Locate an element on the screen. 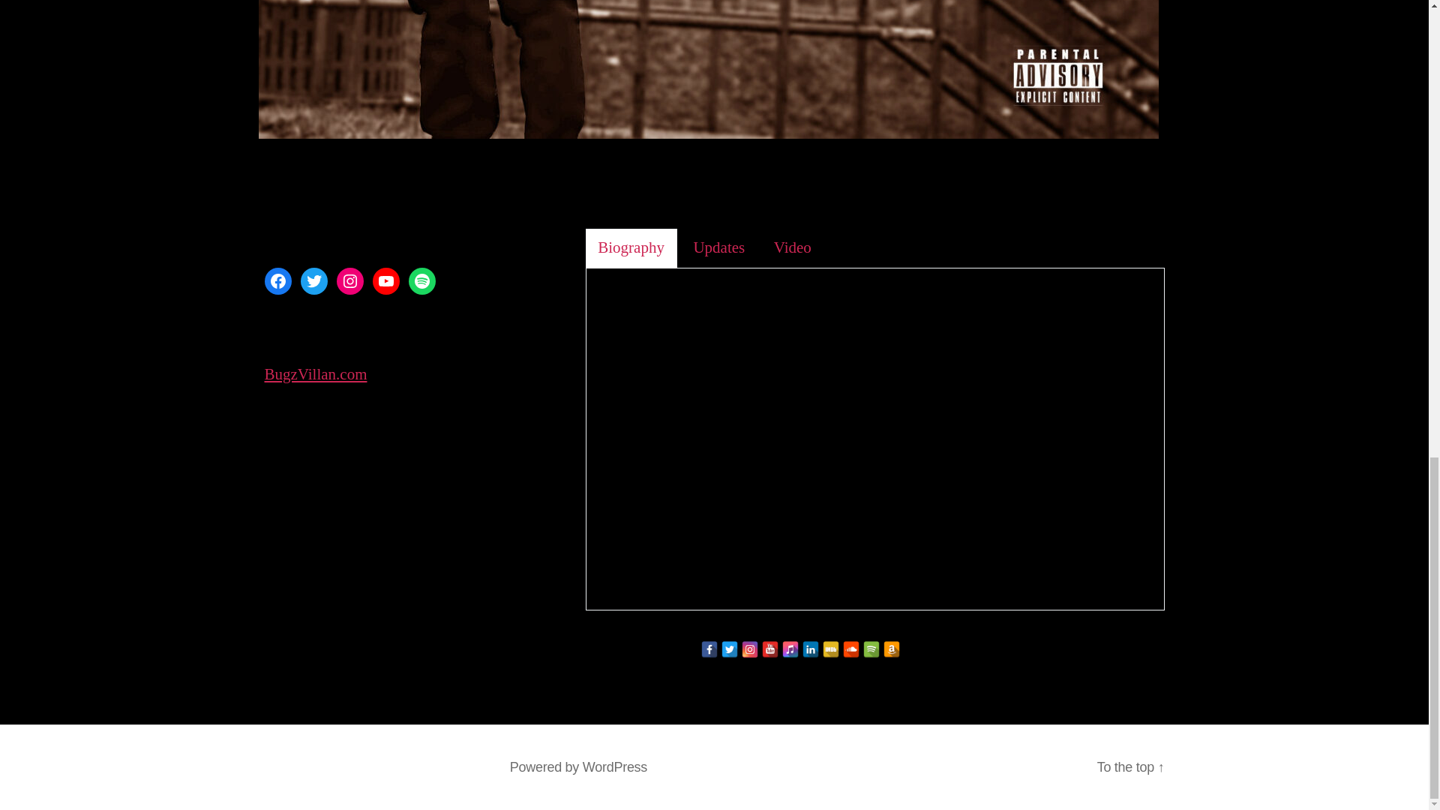 Image resolution: width=1440 pixels, height=810 pixels. BugzVillan.com is located at coordinates (315, 375).